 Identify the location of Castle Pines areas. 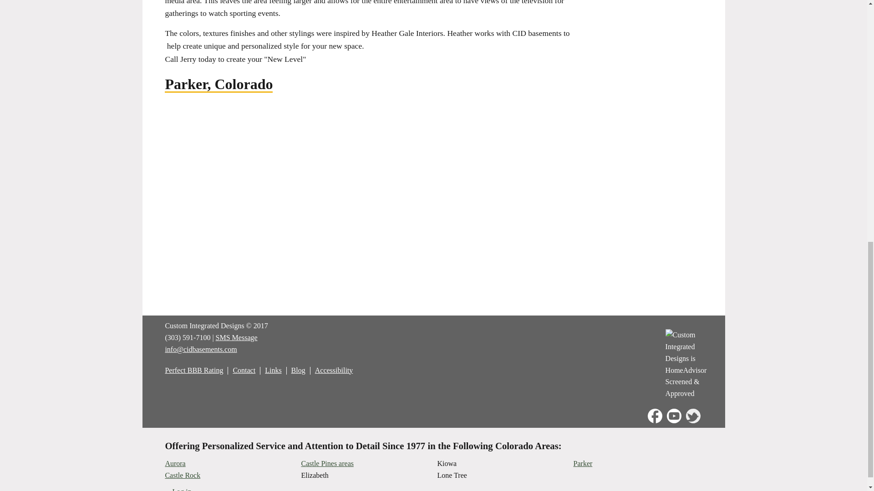
(327, 463).